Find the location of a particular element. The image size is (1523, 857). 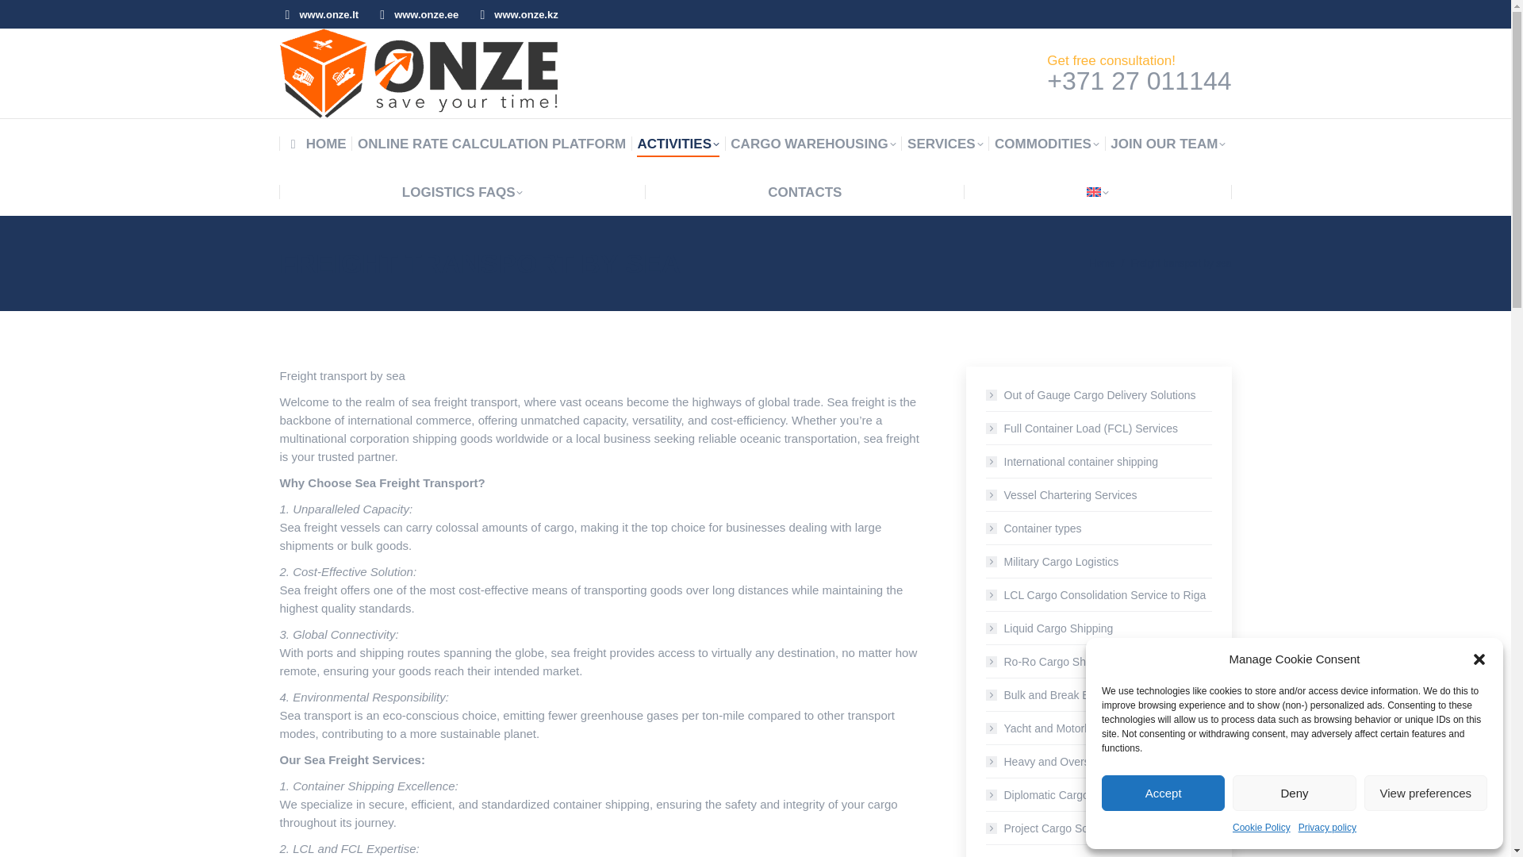

Home is located at coordinates (1103, 263).